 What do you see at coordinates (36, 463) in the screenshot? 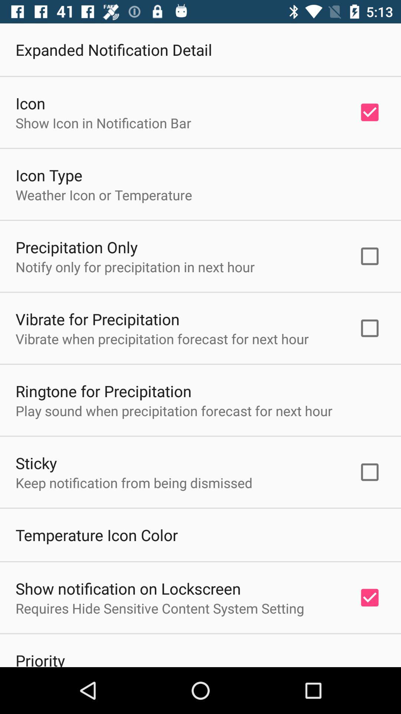
I see `jump until sticky` at bounding box center [36, 463].